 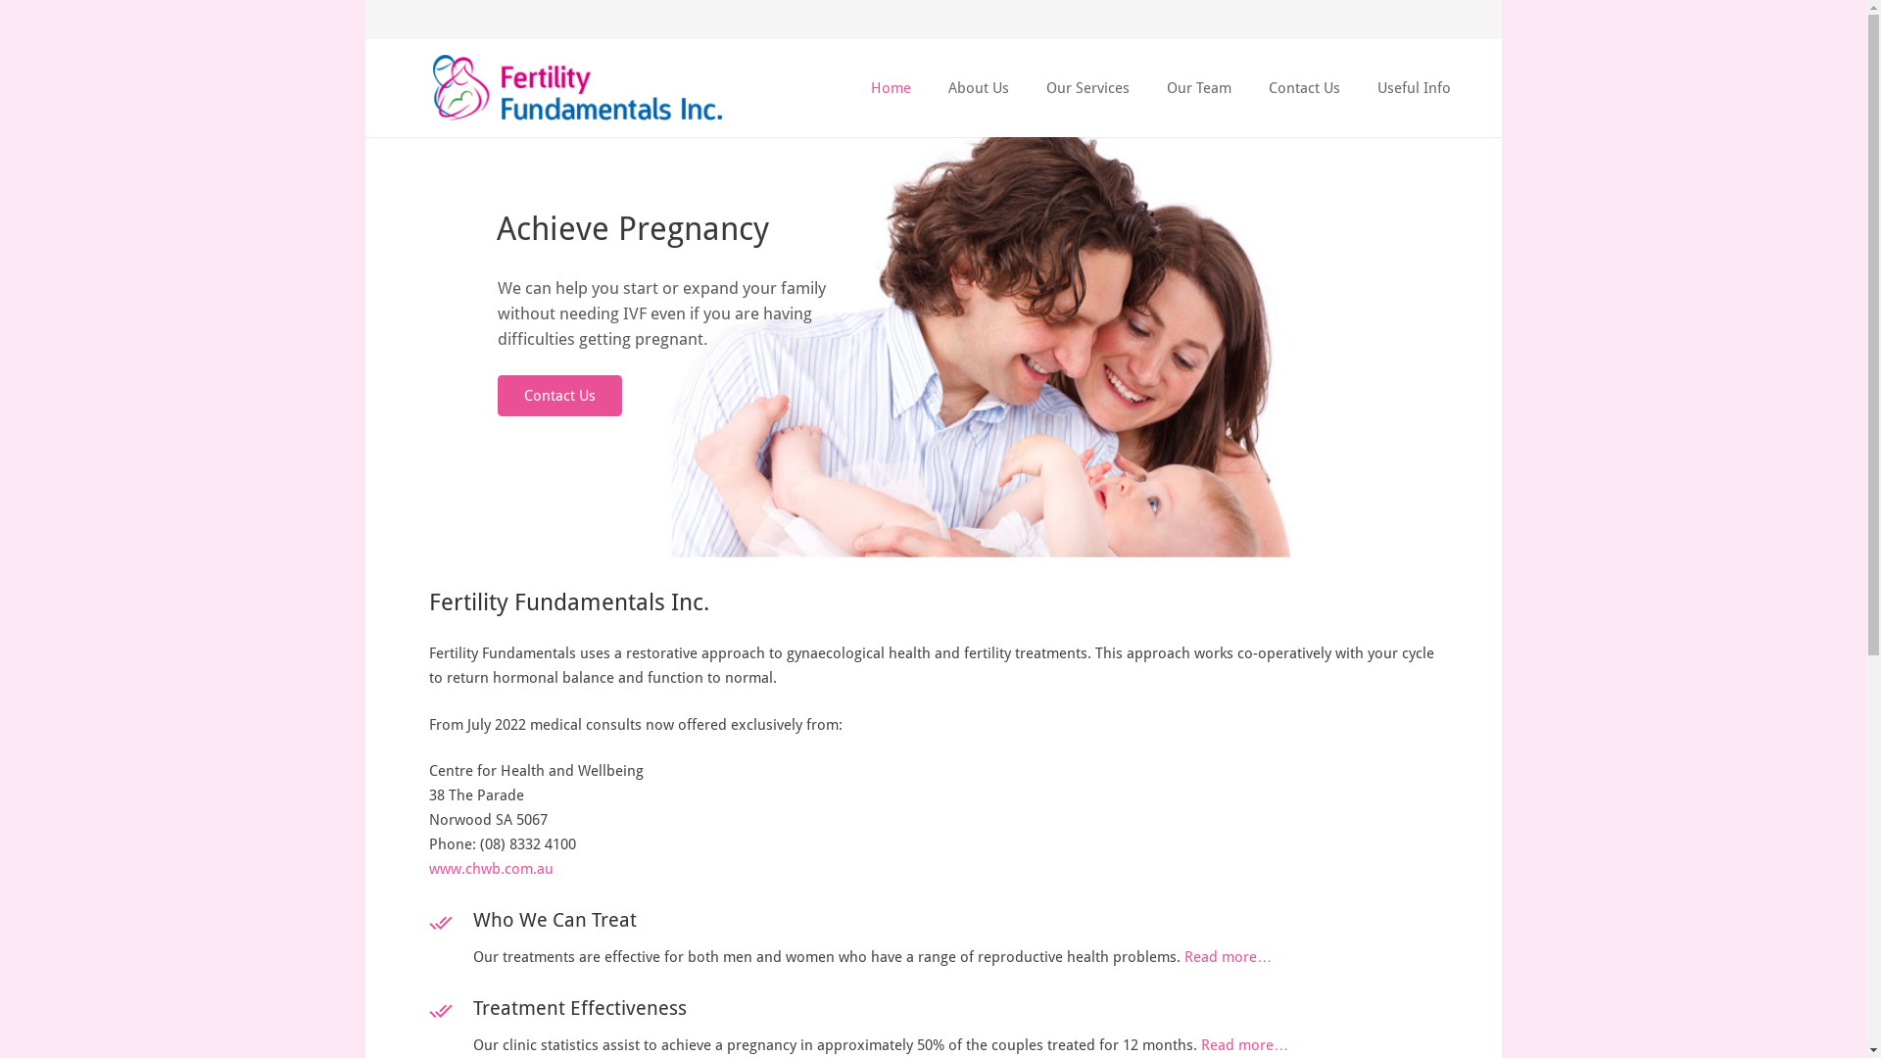 What do you see at coordinates (955, 1015) in the screenshot?
I see `Treatment Effectiveness` at bounding box center [955, 1015].